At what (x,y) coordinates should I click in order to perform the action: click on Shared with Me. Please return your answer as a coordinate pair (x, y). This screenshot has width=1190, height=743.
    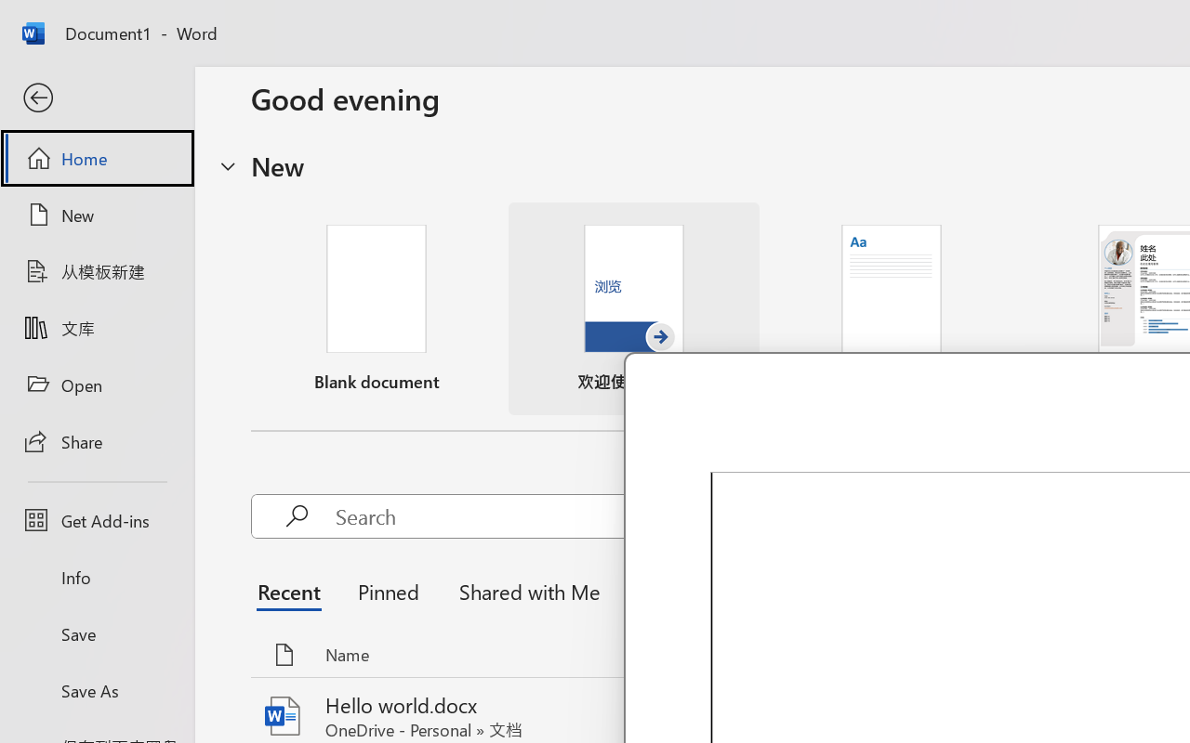
    Looking at the image, I should click on (524, 591).